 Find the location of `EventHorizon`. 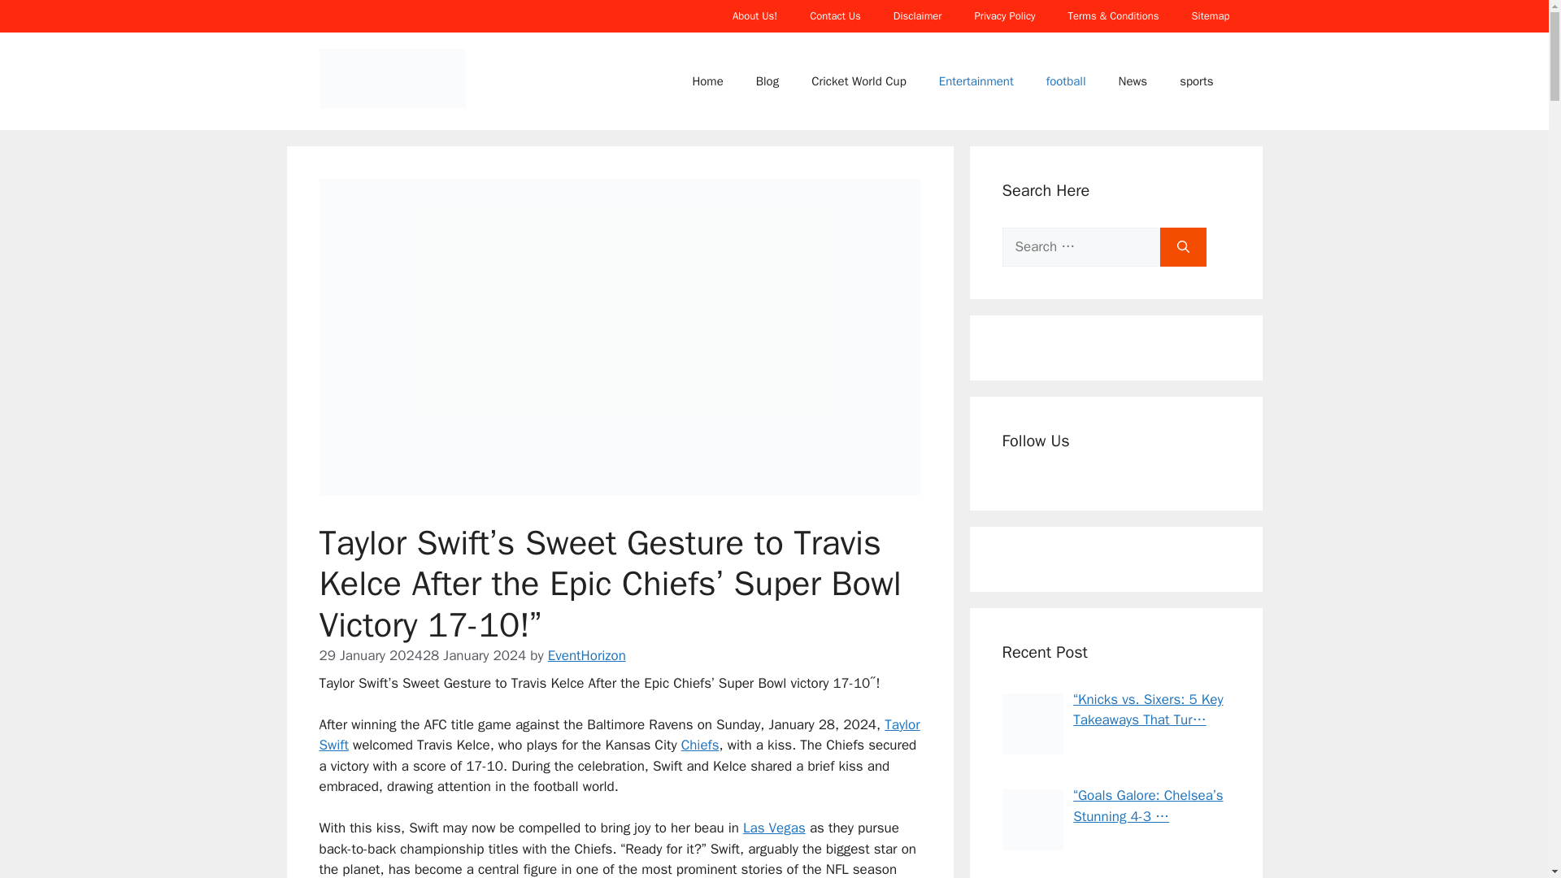

EventHorizon is located at coordinates (586, 655).